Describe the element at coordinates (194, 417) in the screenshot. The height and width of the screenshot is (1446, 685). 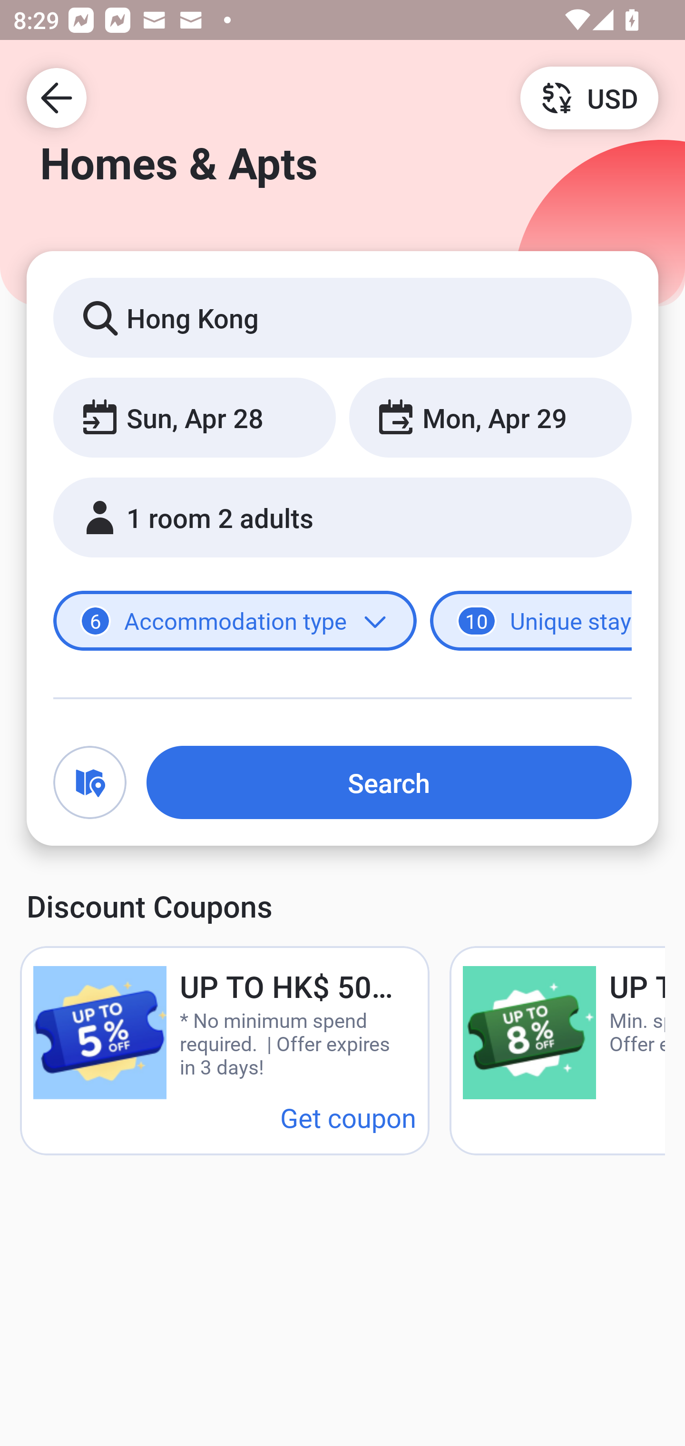
I see `Sun, Apr 28` at that location.